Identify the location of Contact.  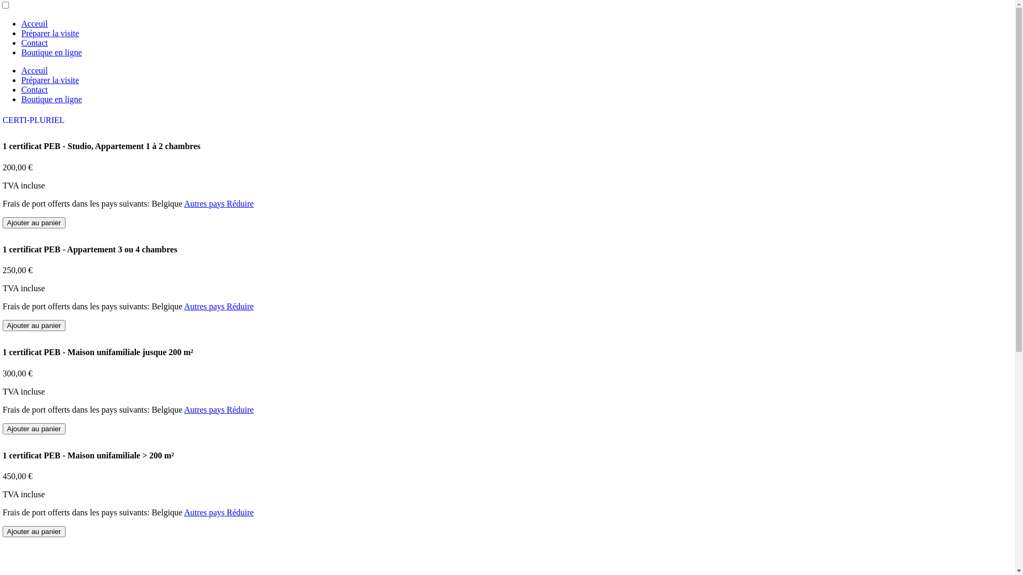
(35, 43).